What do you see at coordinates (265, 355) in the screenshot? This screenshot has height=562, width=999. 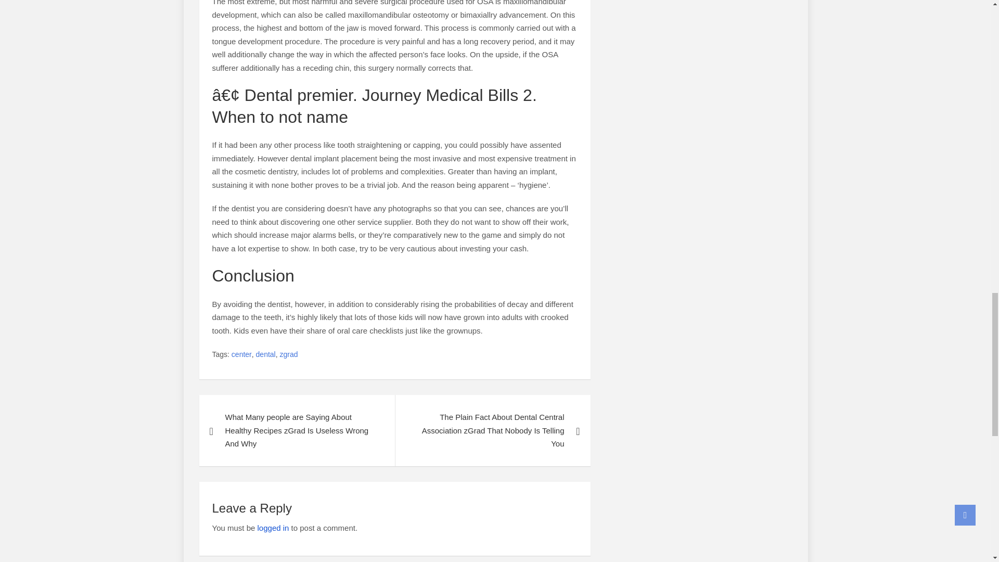 I see `dental` at bounding box center [265, 355].